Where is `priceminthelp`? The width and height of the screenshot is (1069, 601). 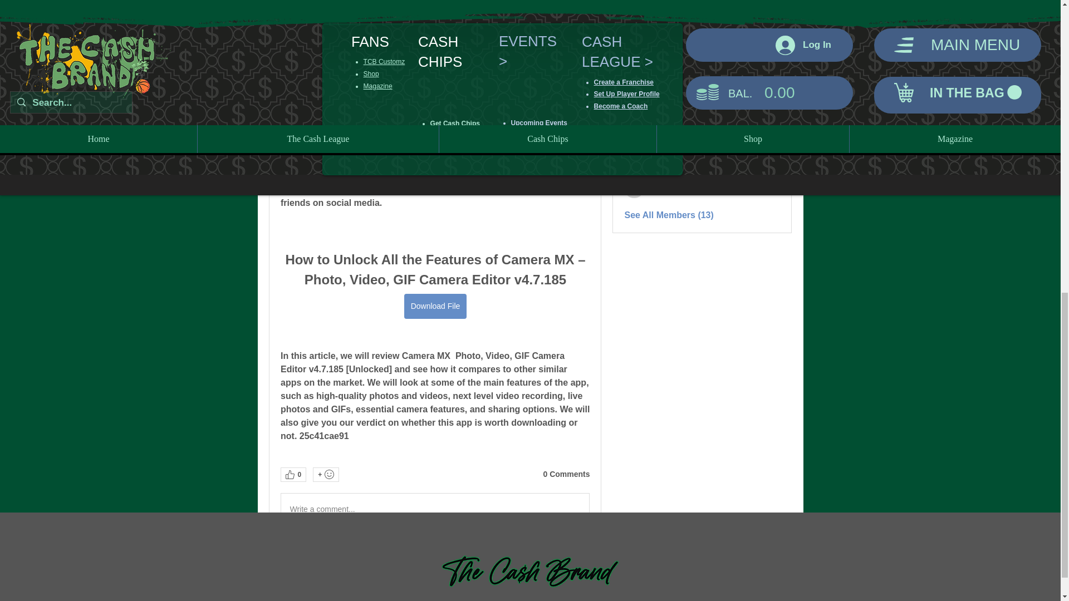 priceminthelp is located at coordinates (634, 161).